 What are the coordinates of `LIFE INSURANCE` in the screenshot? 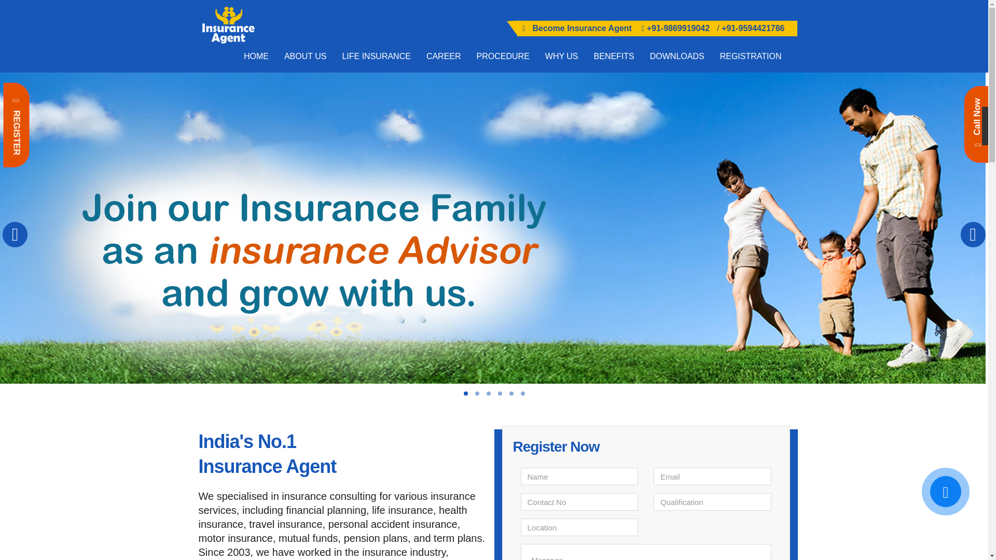 It's located at (376, 56).